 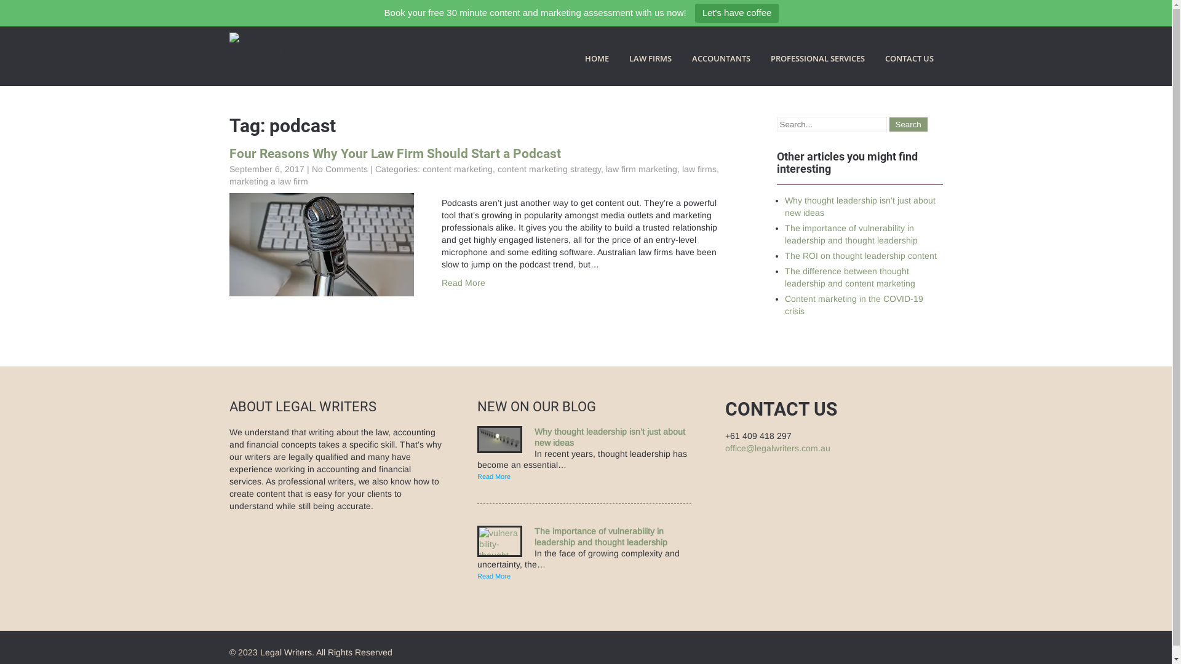 What do you see at coordinates (854, 305) in the screenshot?
I see `Content marketing in the COVID-19 crisis` at bounding box center [854, 305].